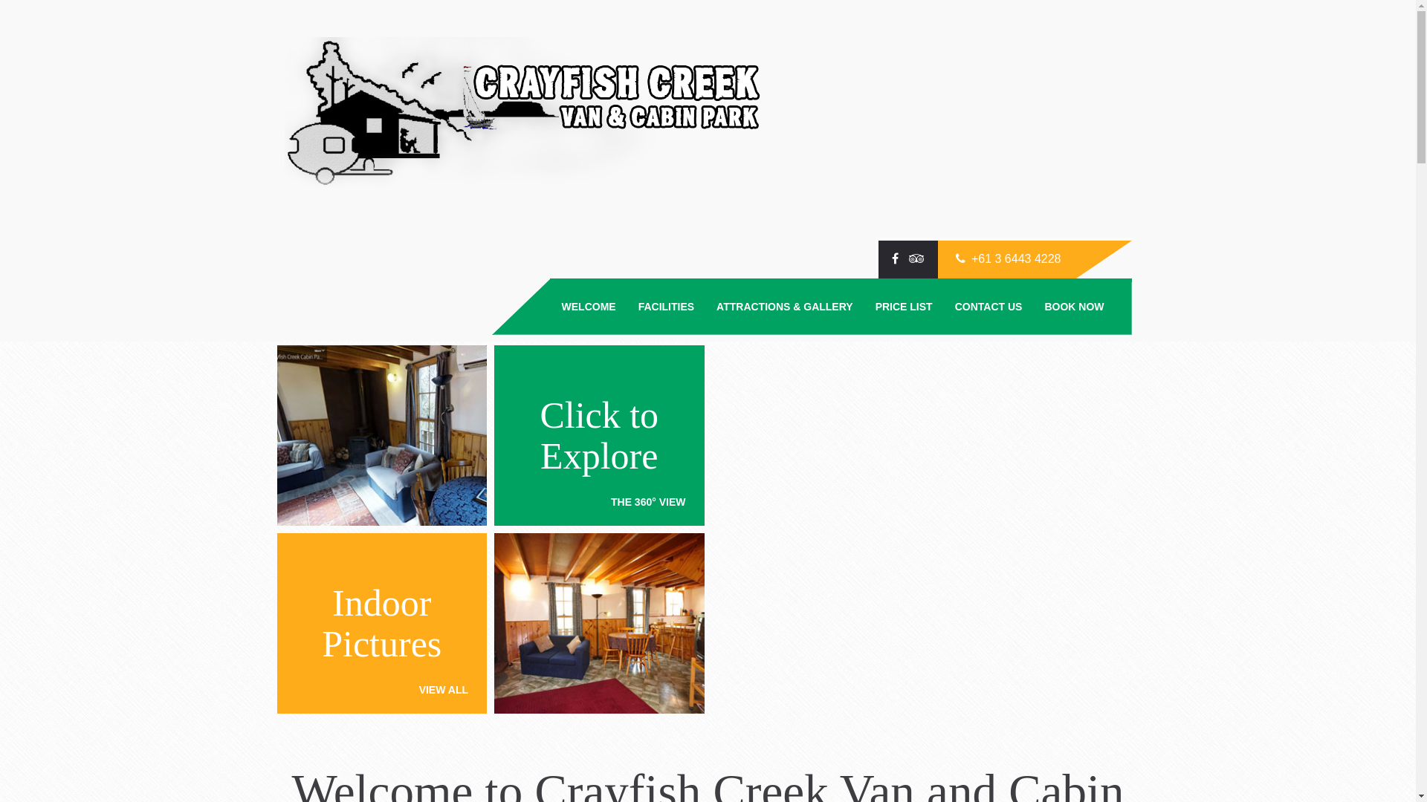 The image size is (1427, 802). I want to click on WELCOME, so click(589, 307).